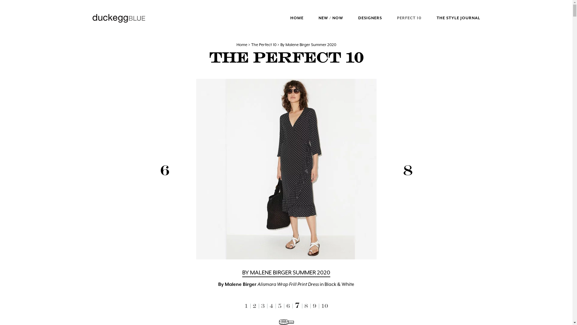  I want to click on 8, so click(306, 306).